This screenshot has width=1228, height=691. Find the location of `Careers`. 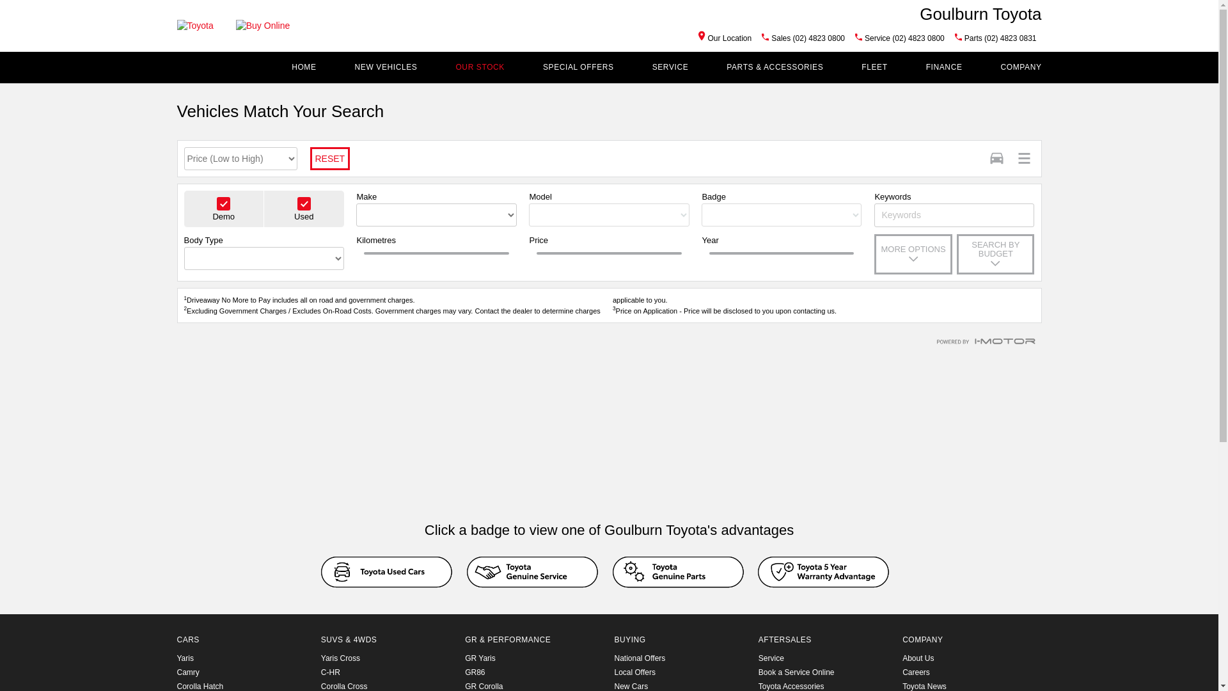

Careers is located at coordinates (970, 672).